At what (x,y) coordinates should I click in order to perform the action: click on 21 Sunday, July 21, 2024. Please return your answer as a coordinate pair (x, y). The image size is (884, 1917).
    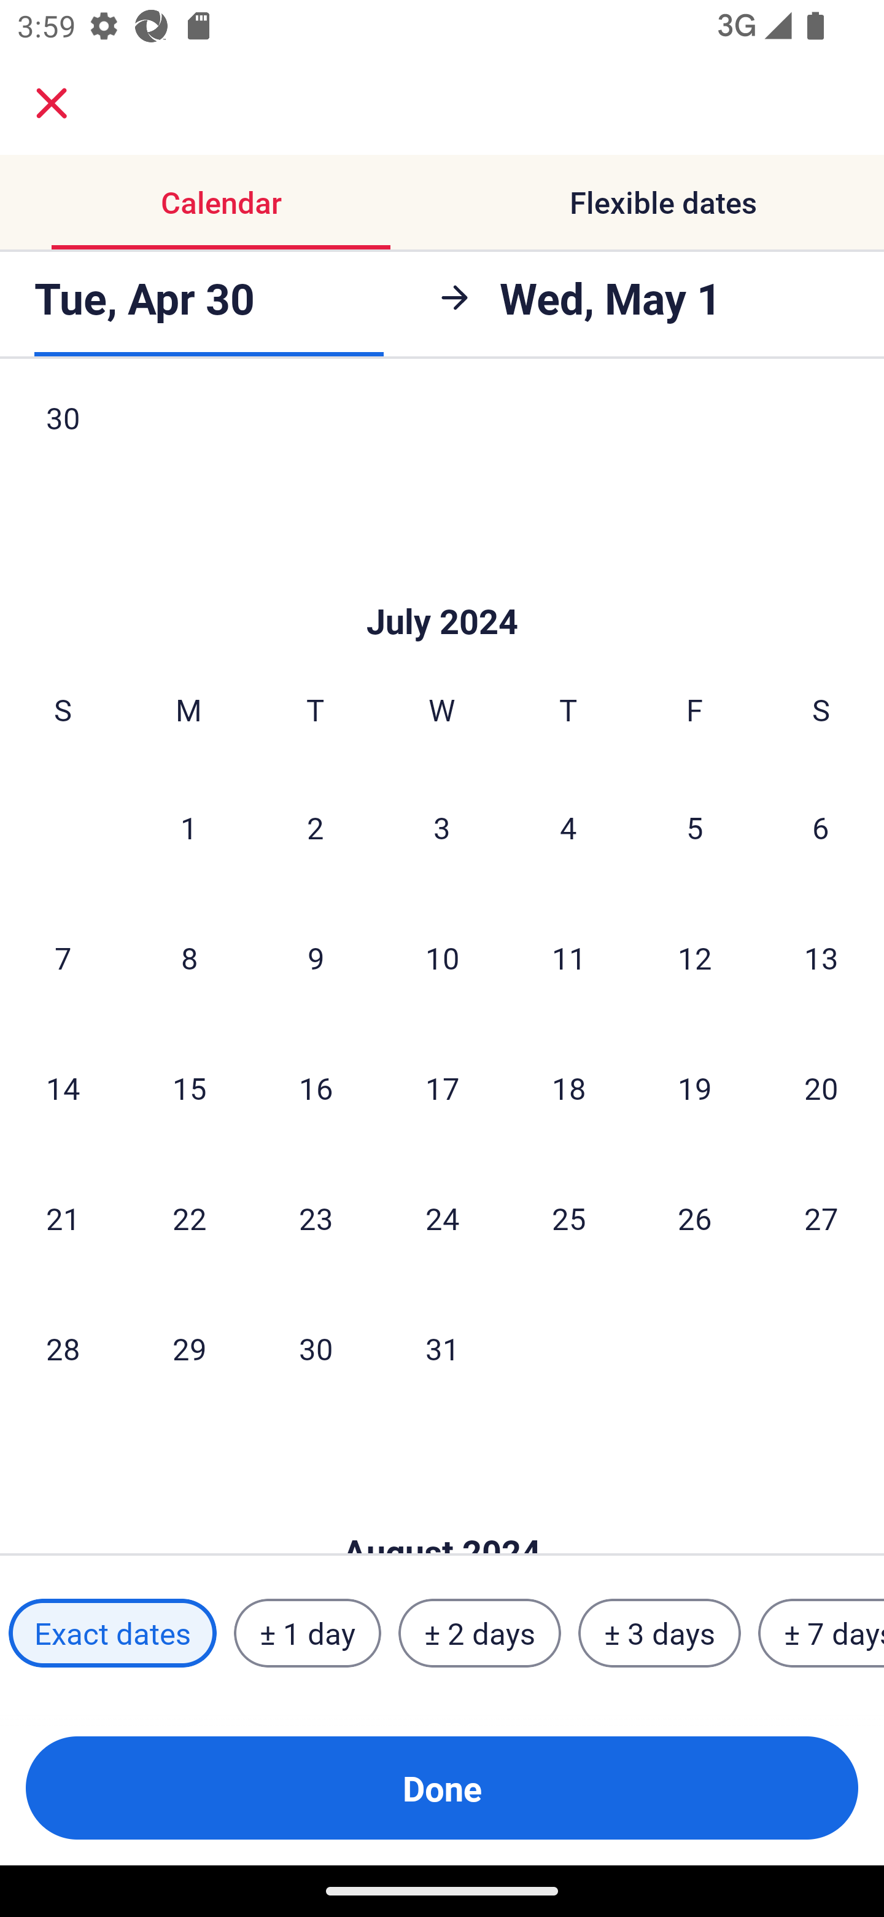
    Looking at the image, I should click on (63, 1218).